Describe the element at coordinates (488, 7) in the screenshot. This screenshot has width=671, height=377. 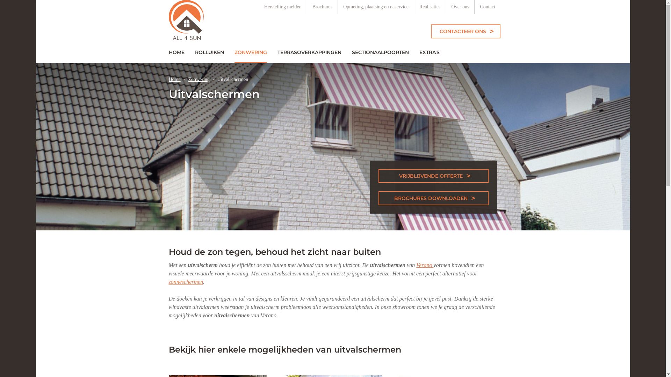
I see `Contact` at that location.